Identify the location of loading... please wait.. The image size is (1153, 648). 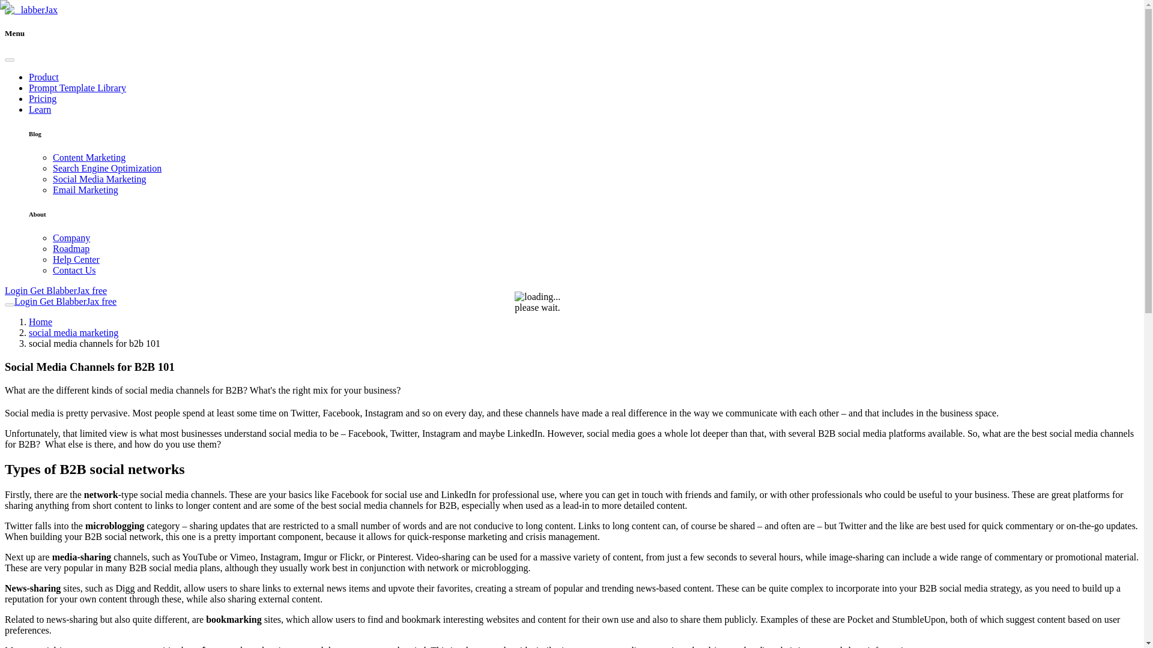
(548, 302).